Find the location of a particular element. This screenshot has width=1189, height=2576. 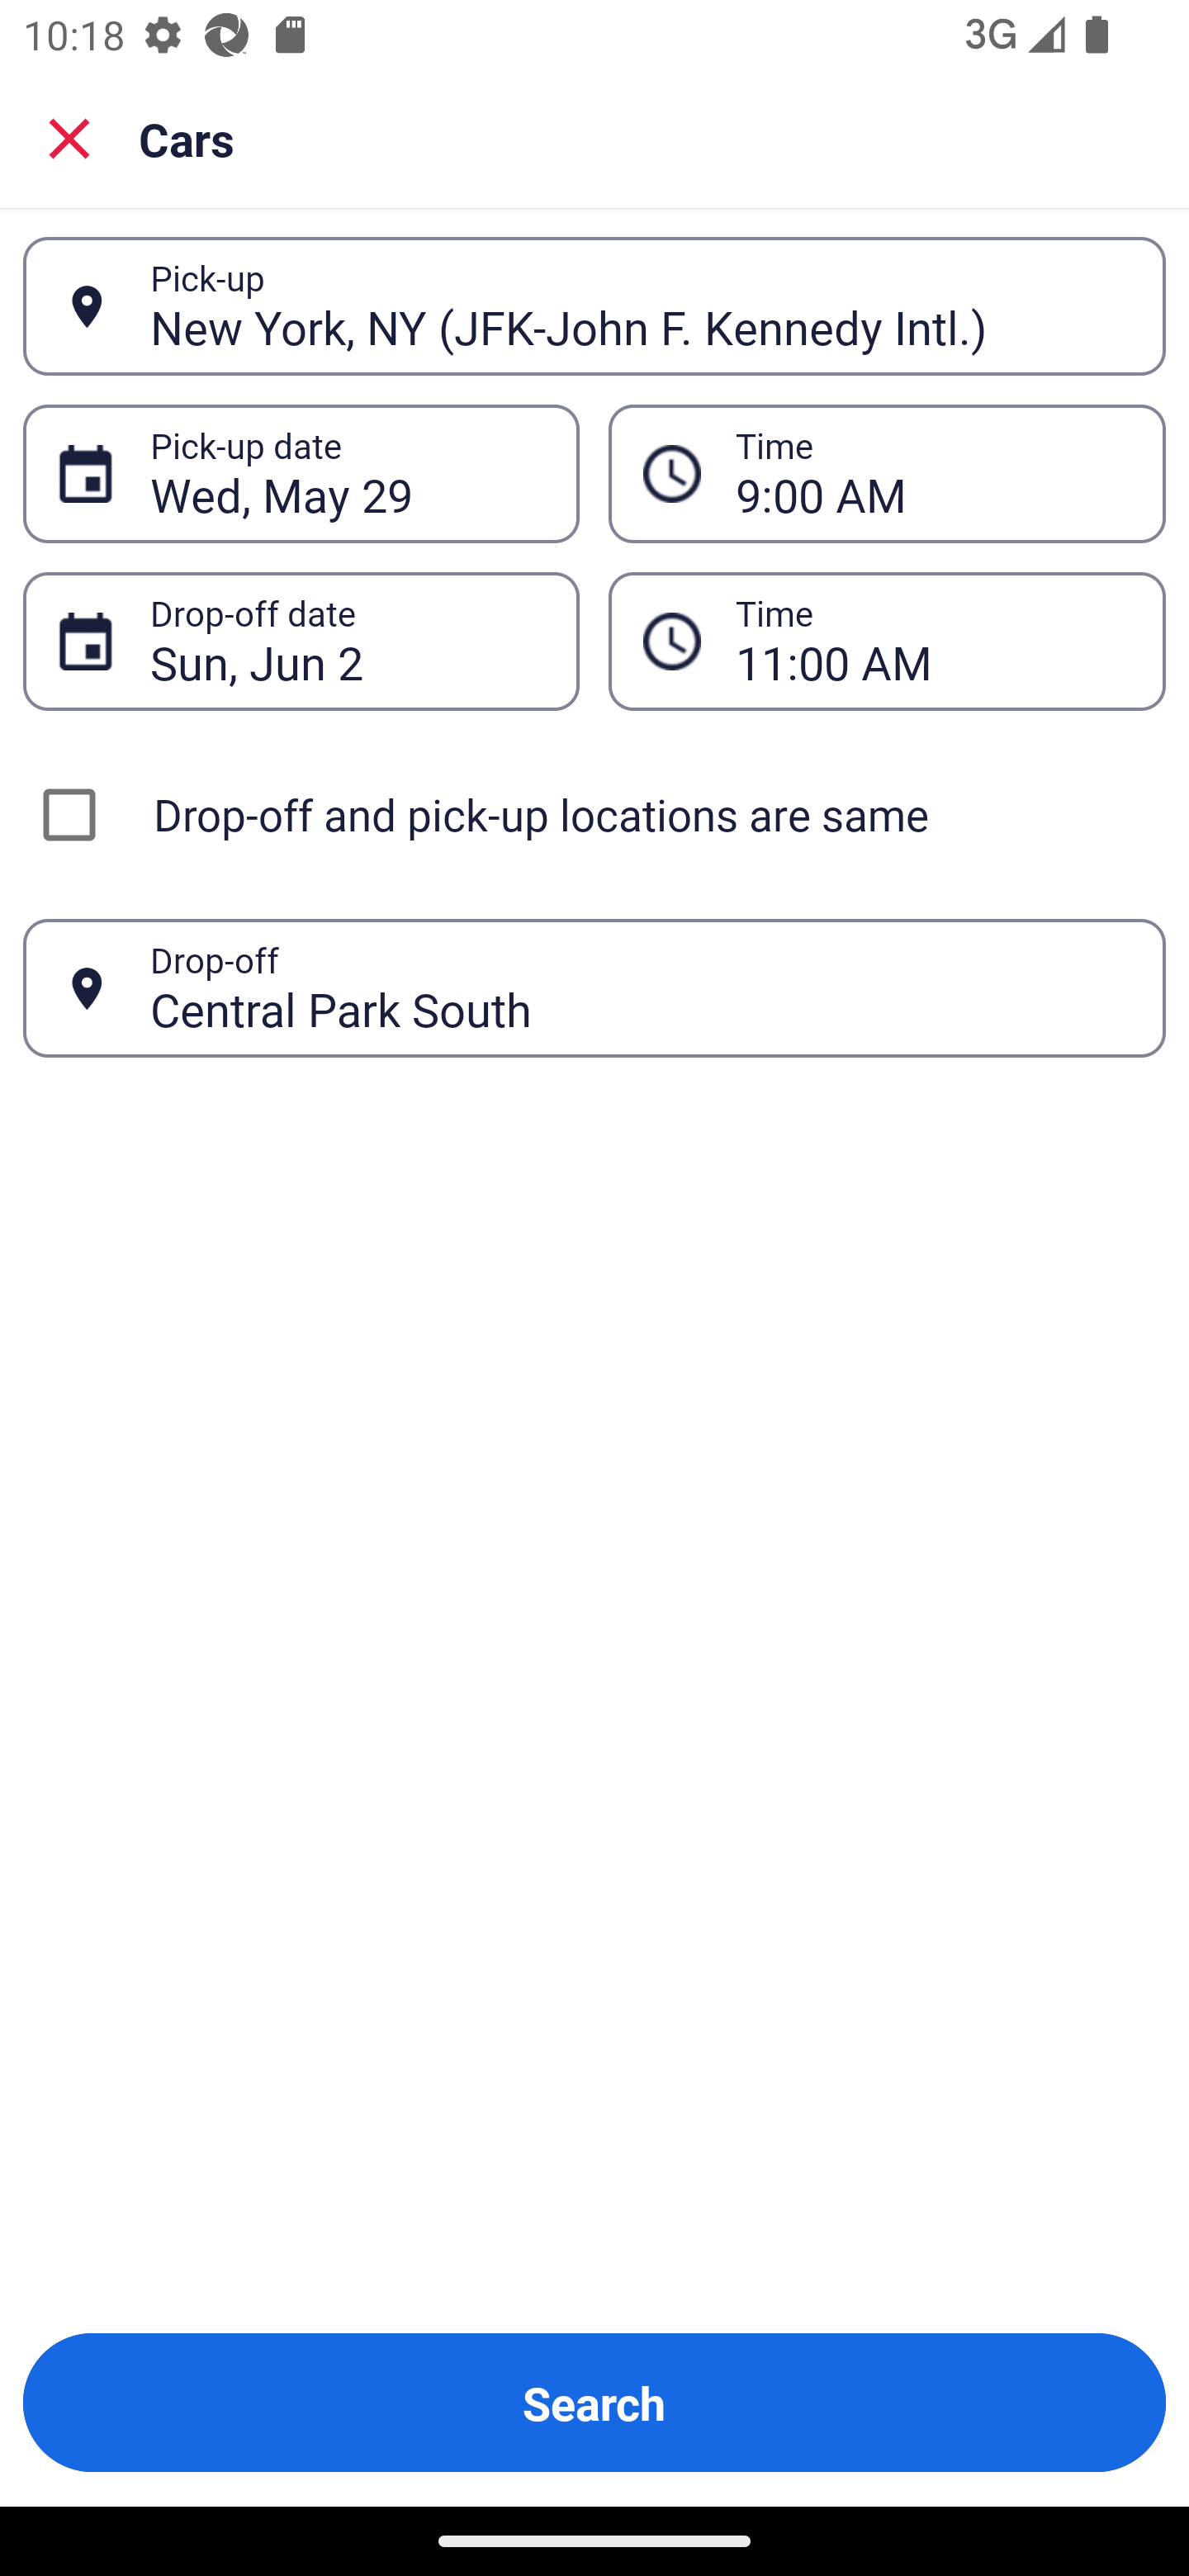

Sun, Jun 2 is located at coordinates (347, 641).